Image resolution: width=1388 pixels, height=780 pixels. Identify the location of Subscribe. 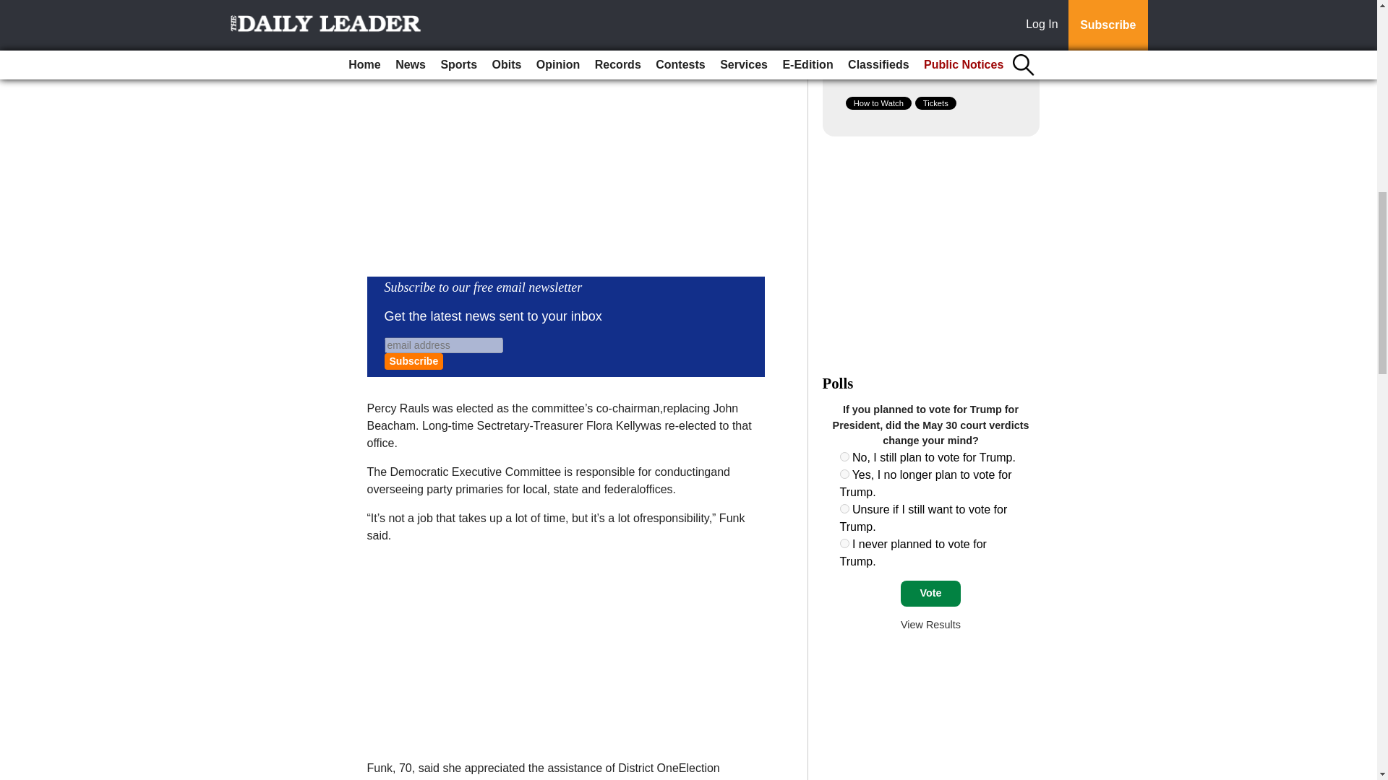
(414, 361).